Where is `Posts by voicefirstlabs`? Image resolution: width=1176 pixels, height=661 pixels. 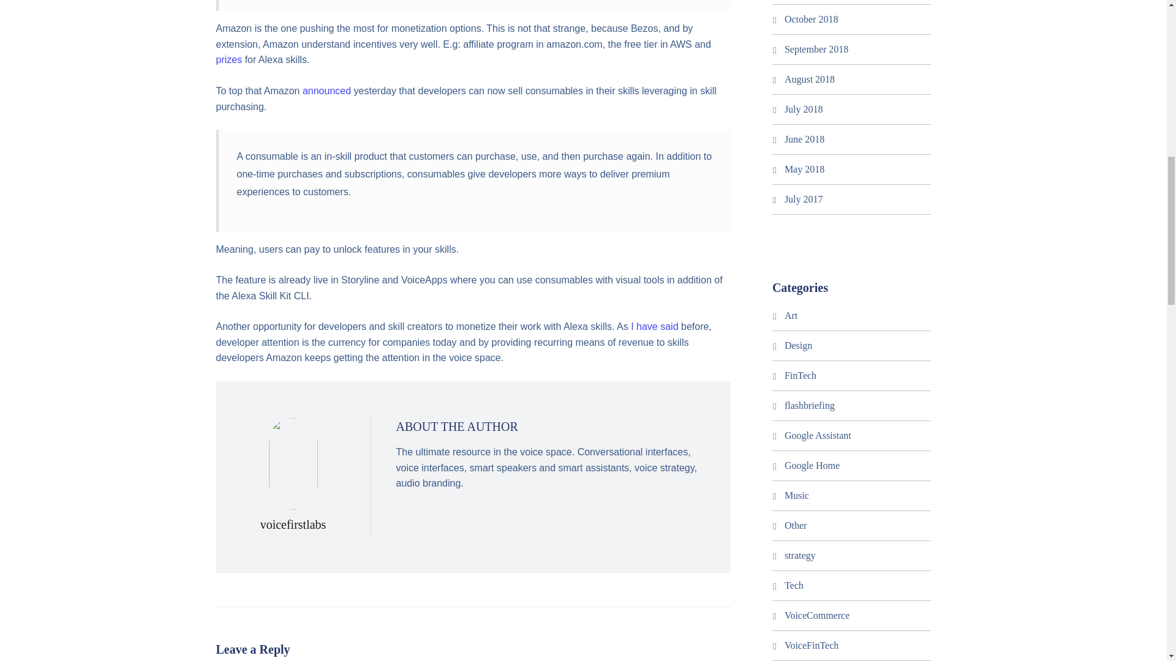 Posts by voicefirstlabs is located at coordinates (293, 524).